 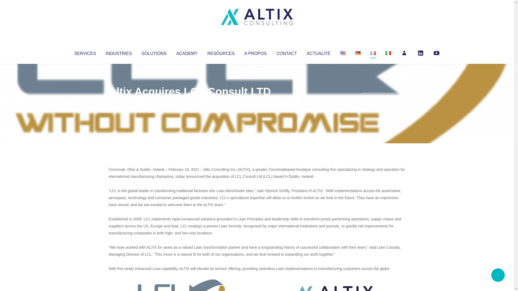 What do you see at coordinates (187, 52) in the screenshot?
I see `ACADEMY` at bounding box center [187, 52].